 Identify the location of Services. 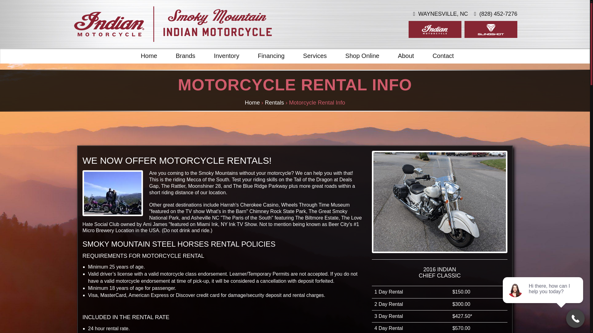
(315, 55).